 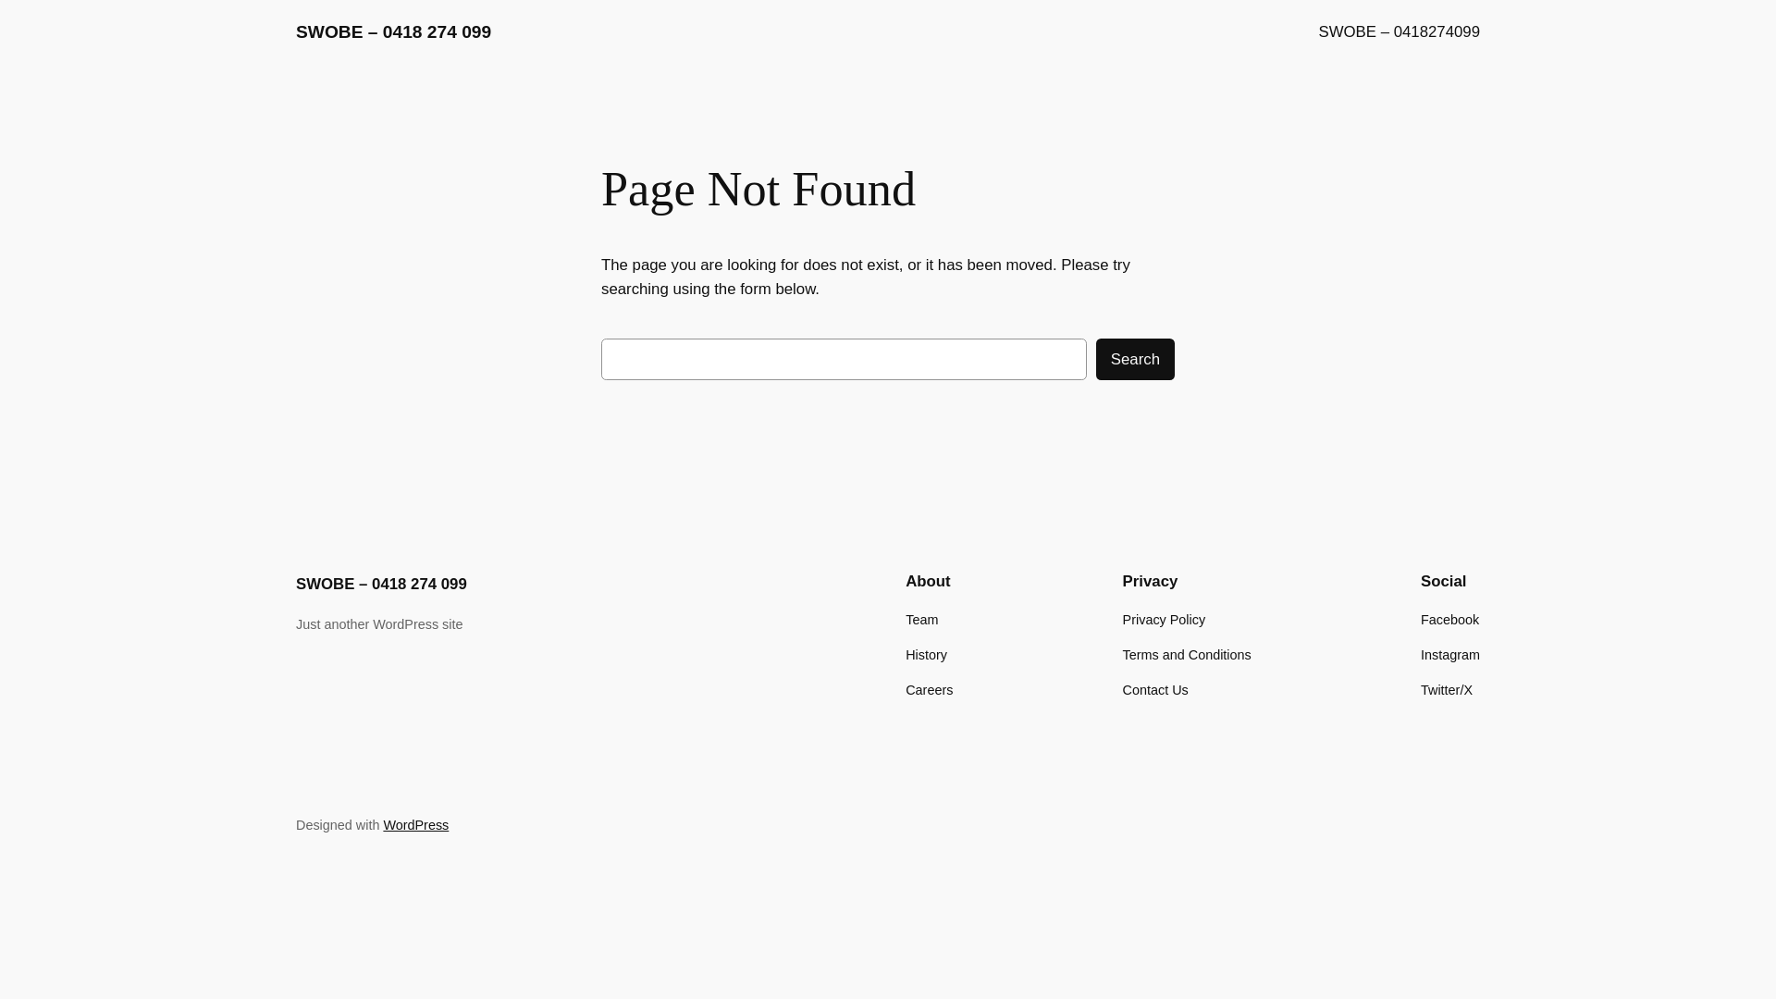 What do you see at coordinates (1188, 655) in the screenshot?
I see `Terms and Conditions` at bounding box center [1188, 655].